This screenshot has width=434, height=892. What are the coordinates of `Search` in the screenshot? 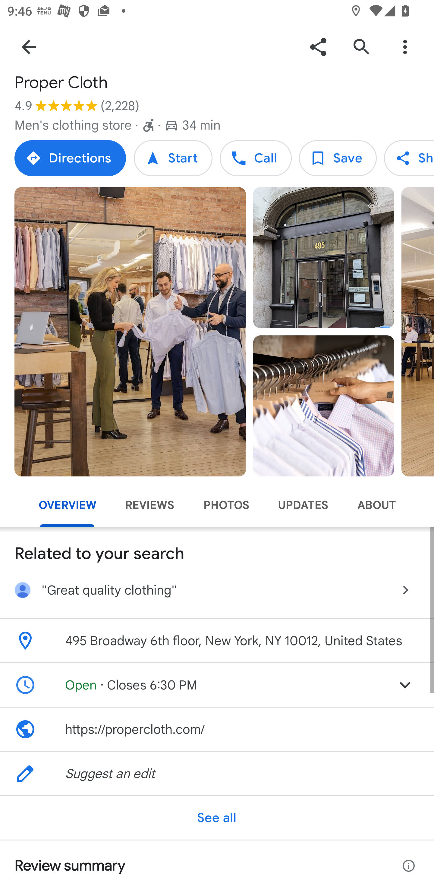 It's located at (361, 46).